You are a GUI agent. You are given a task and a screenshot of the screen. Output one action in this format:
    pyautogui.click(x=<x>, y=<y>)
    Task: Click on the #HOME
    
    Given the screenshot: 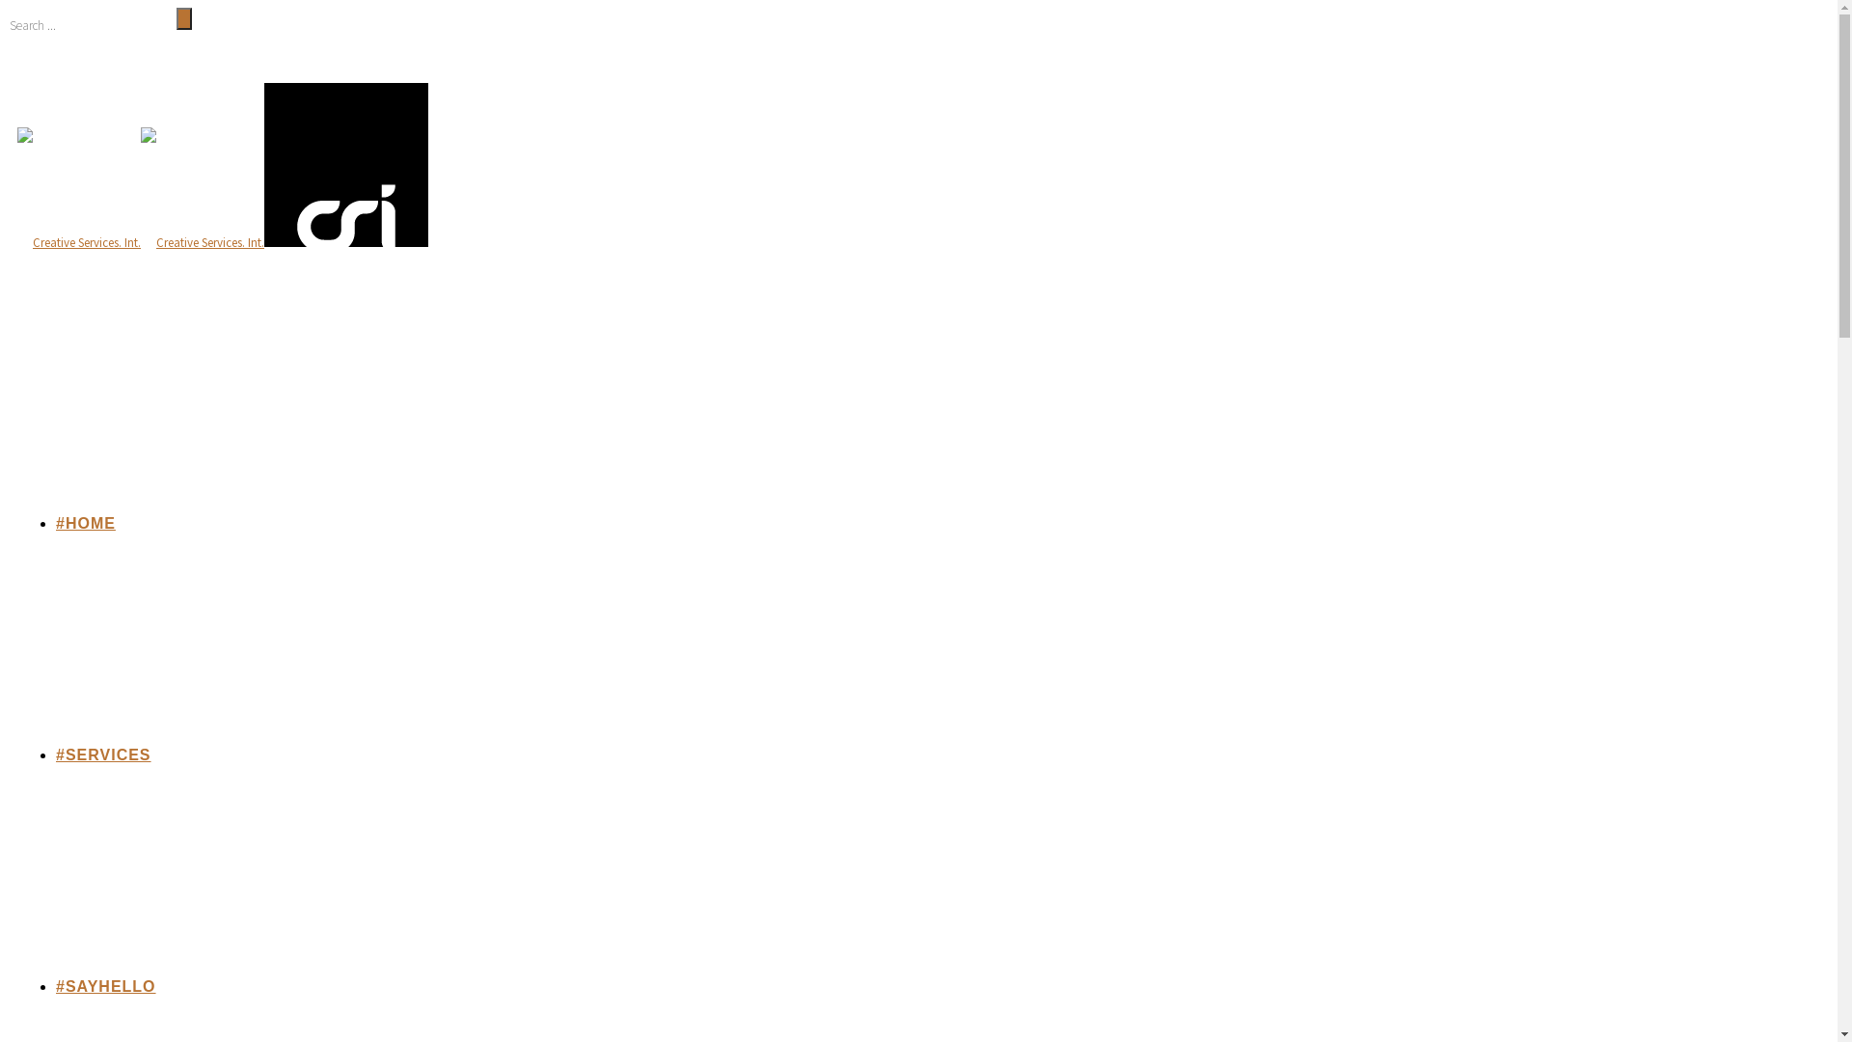 What is the action you would take?
    pyautogui.click(x=86, y=523)
    